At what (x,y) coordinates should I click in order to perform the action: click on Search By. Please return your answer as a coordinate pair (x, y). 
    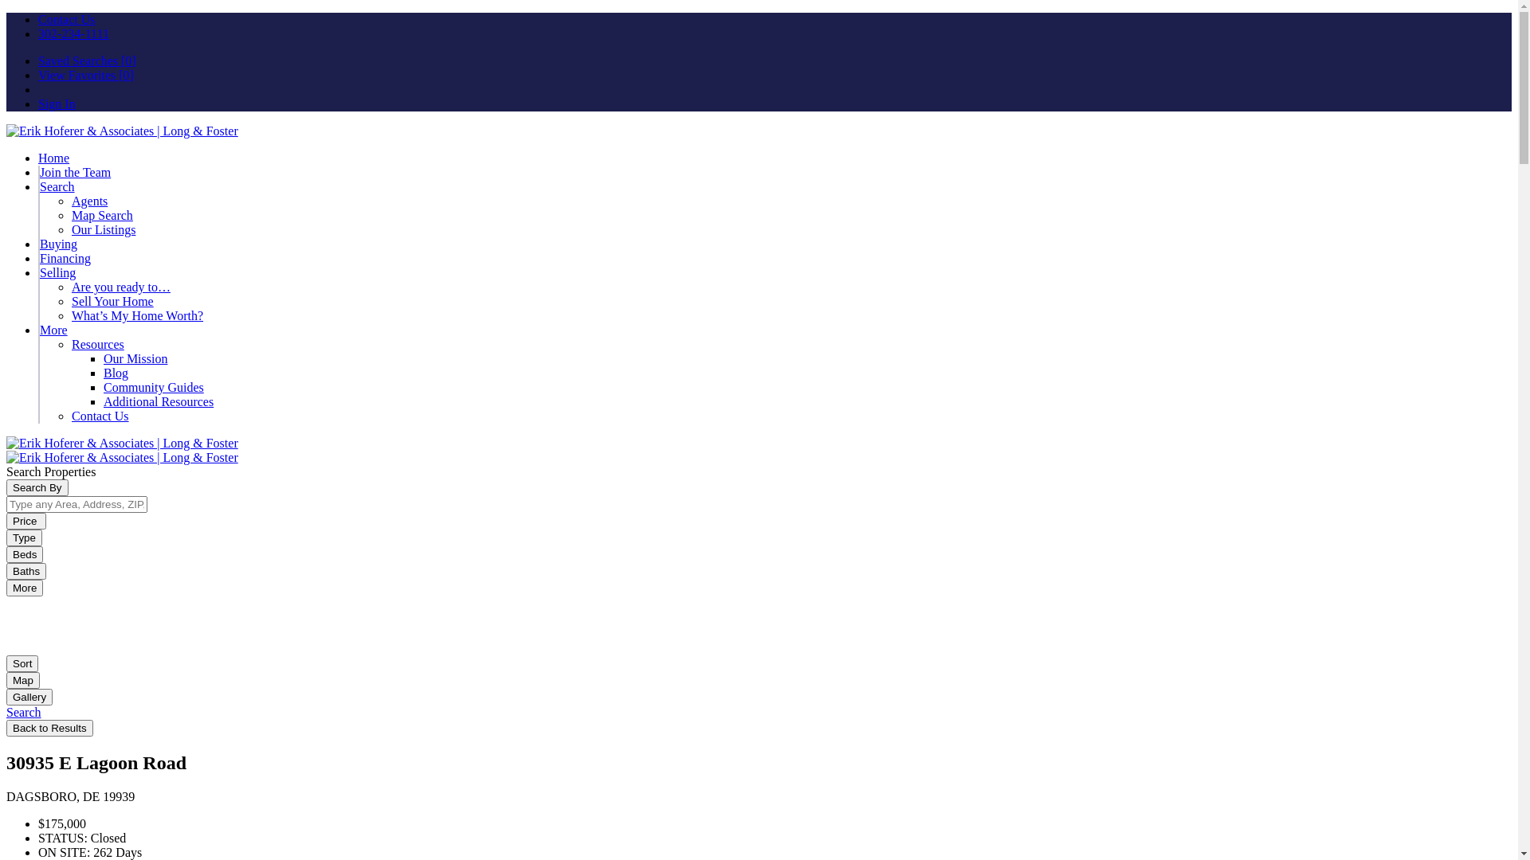
    Looking at the image, I should click on (37, 487).